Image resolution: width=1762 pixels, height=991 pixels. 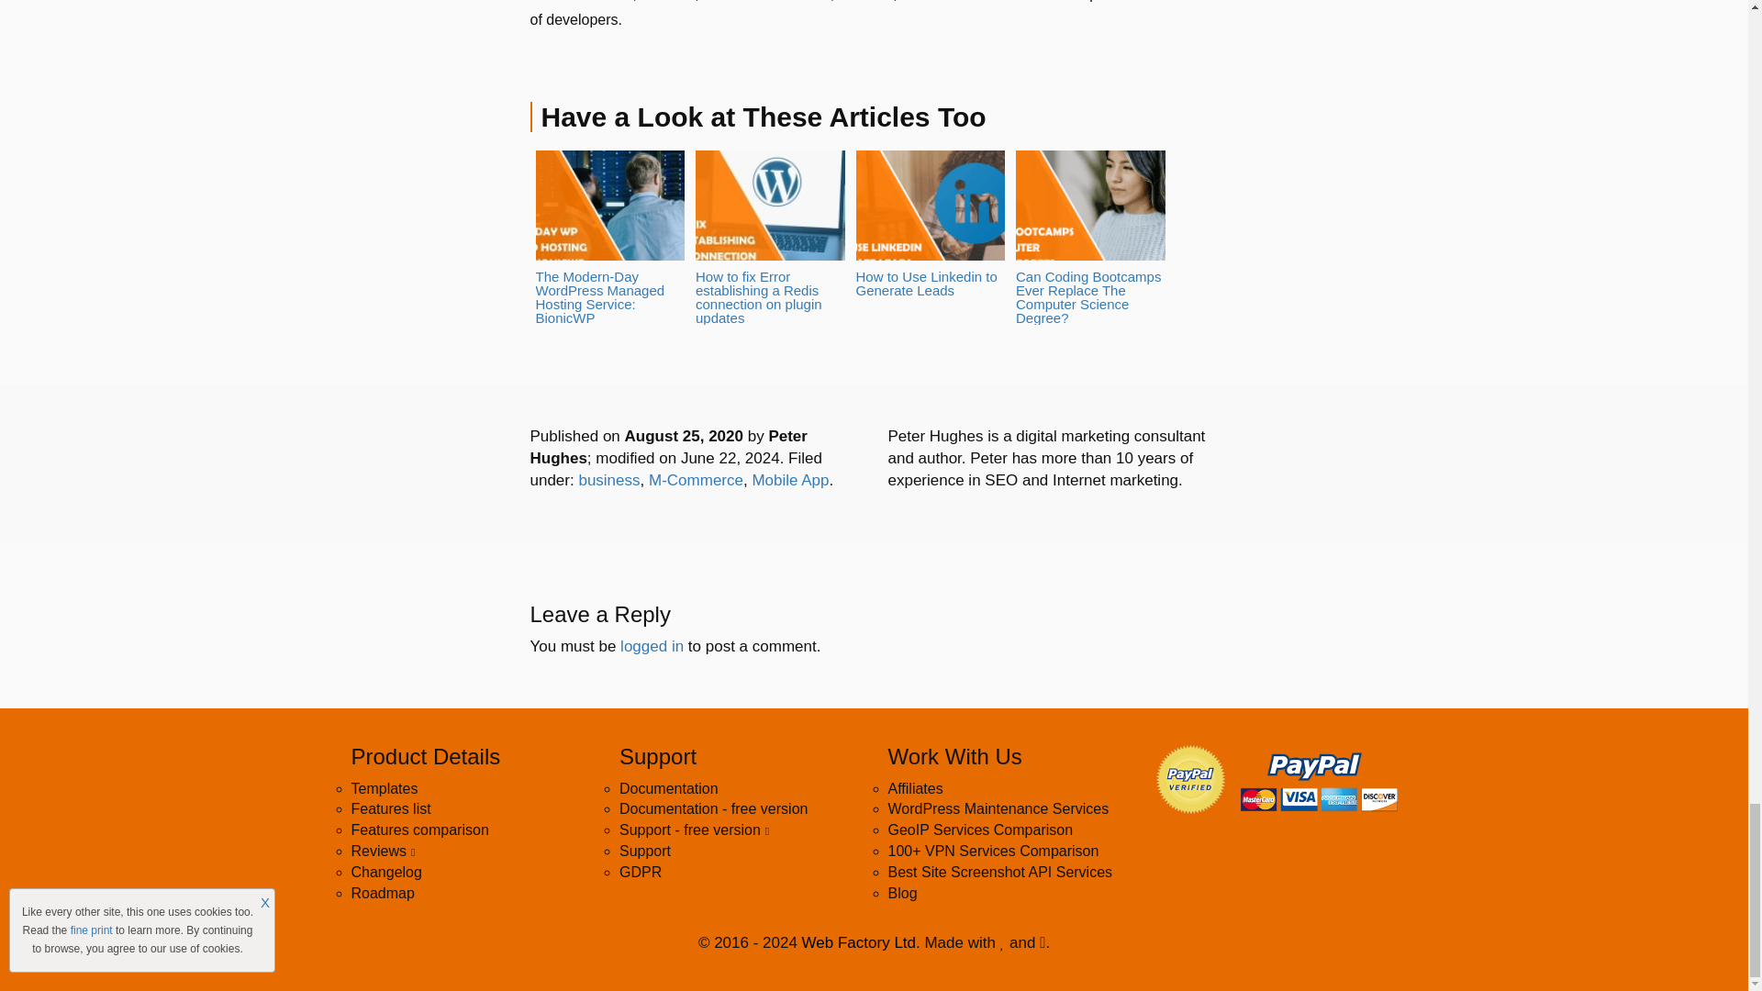 I want to click on Templates, so click(x=384, y=789).